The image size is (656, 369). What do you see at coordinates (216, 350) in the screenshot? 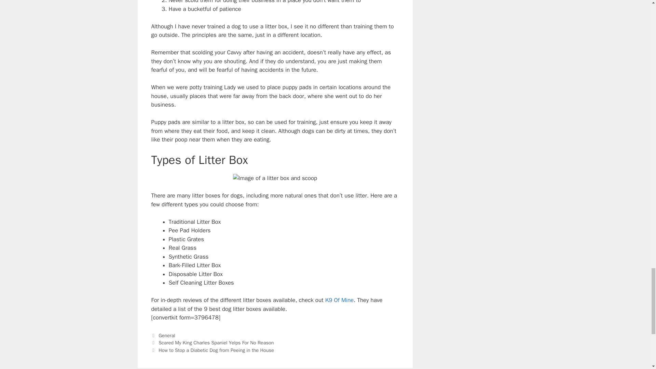
I see `How to Stop a Diabetic Dog from Peeing in the House` at bounding box center [216, 350].